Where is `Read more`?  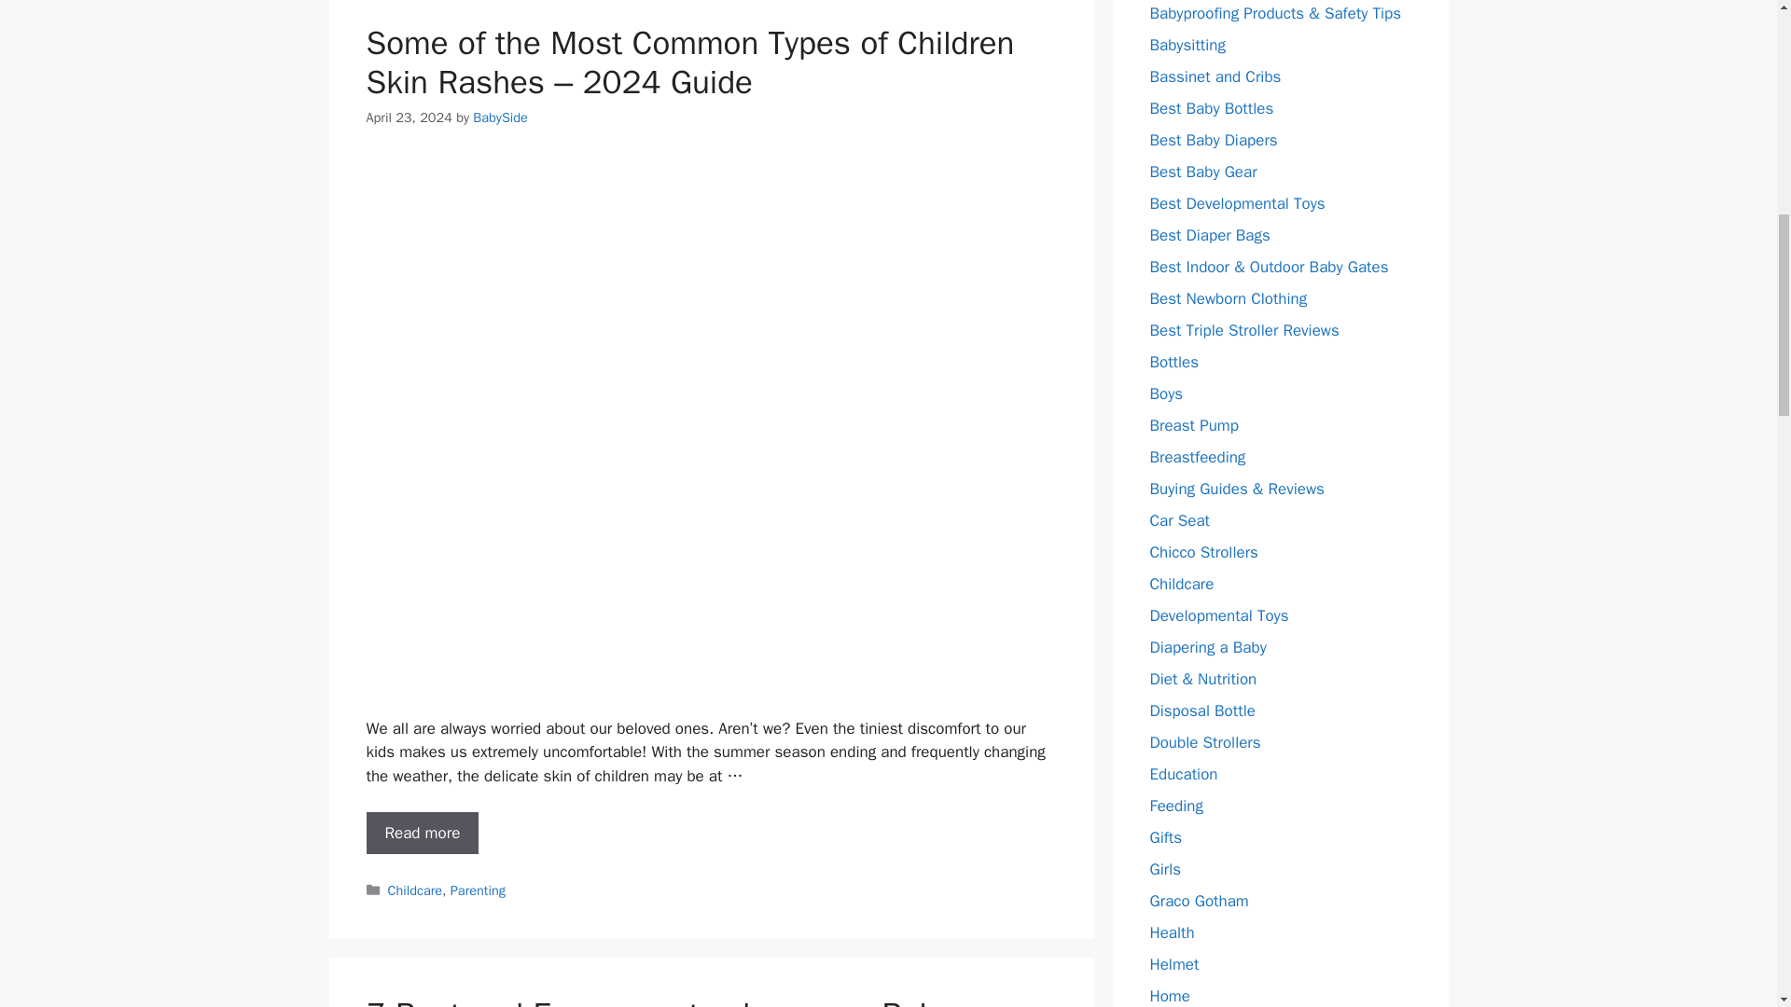
Read more is located at coordinates (422, 833).